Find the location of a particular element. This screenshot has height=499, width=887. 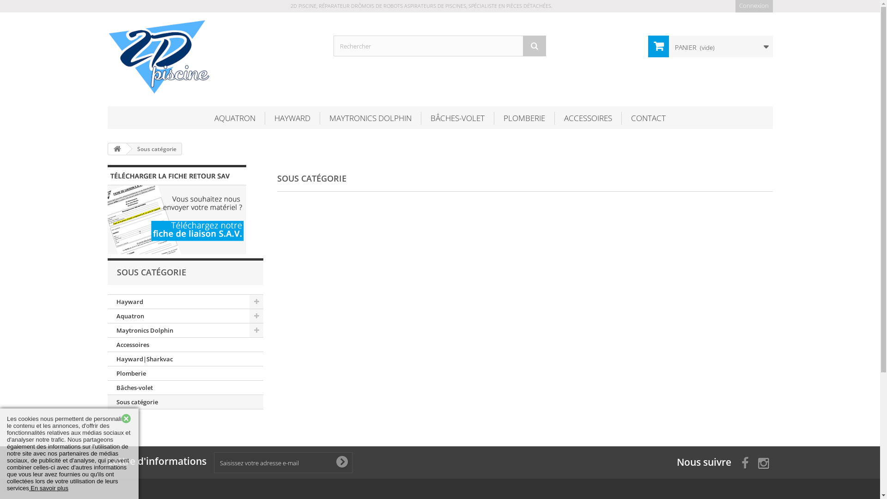

2D Piscine is located at coordinates (213, 57).